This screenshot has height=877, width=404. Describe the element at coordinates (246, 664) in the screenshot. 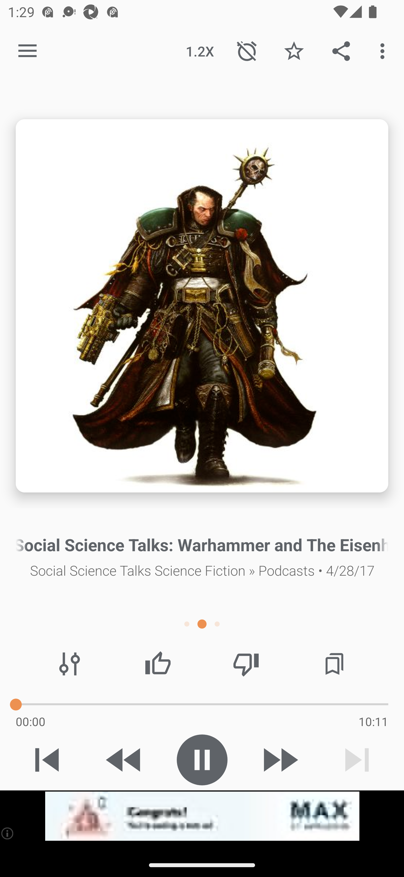

I see `Thumbs down` at that location.